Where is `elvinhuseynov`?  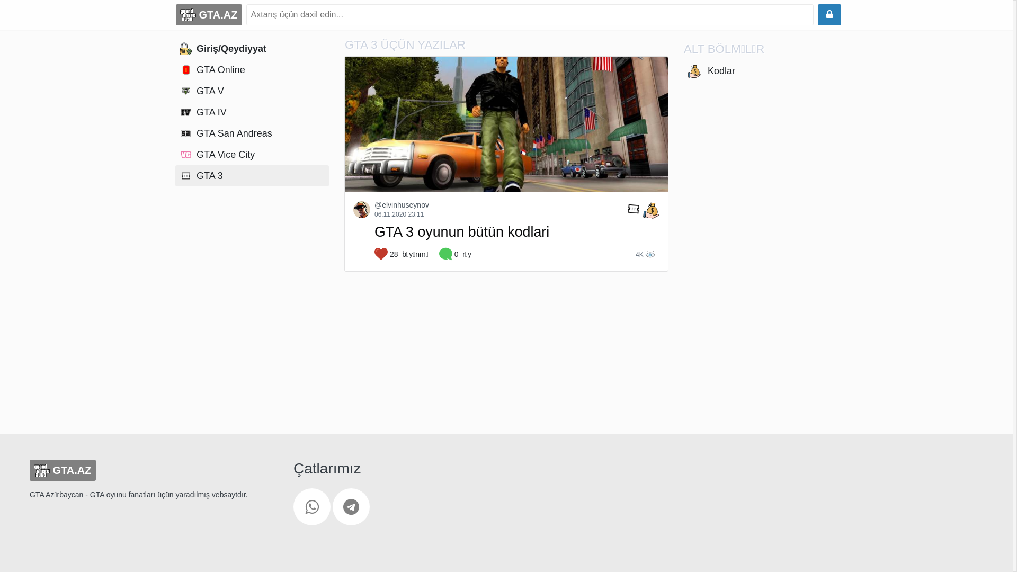 elvinhuseynov is located at coordinates (362, 210).